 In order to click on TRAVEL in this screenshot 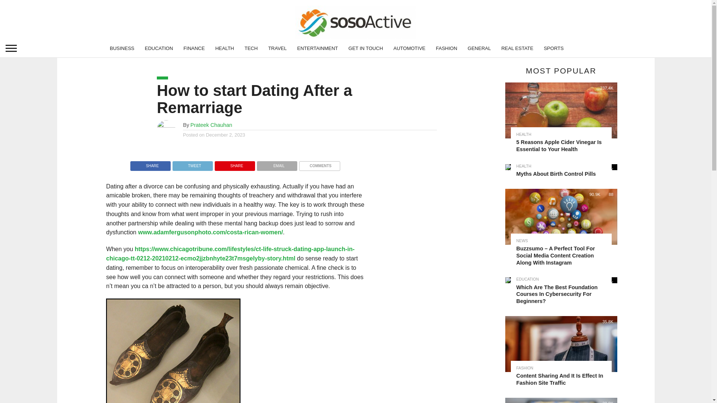, I will do `click(277, 48)`.